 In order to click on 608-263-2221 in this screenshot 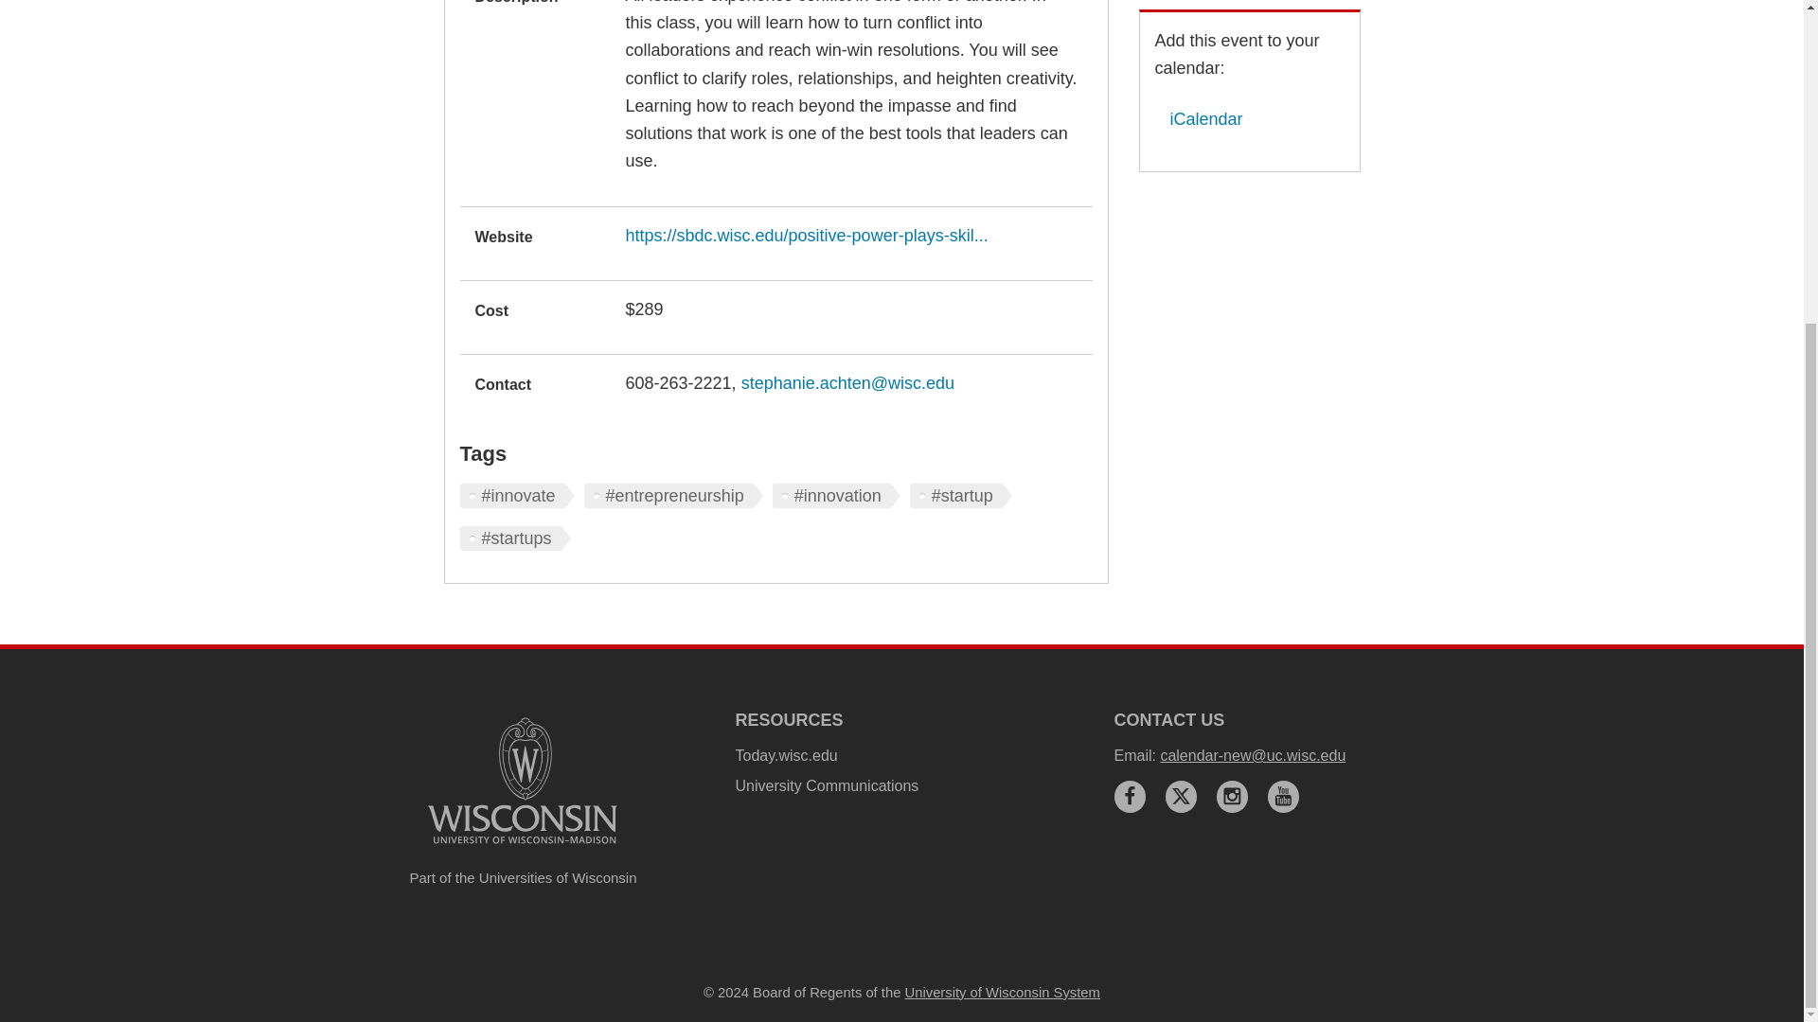, I will do `click(678, 382)`.